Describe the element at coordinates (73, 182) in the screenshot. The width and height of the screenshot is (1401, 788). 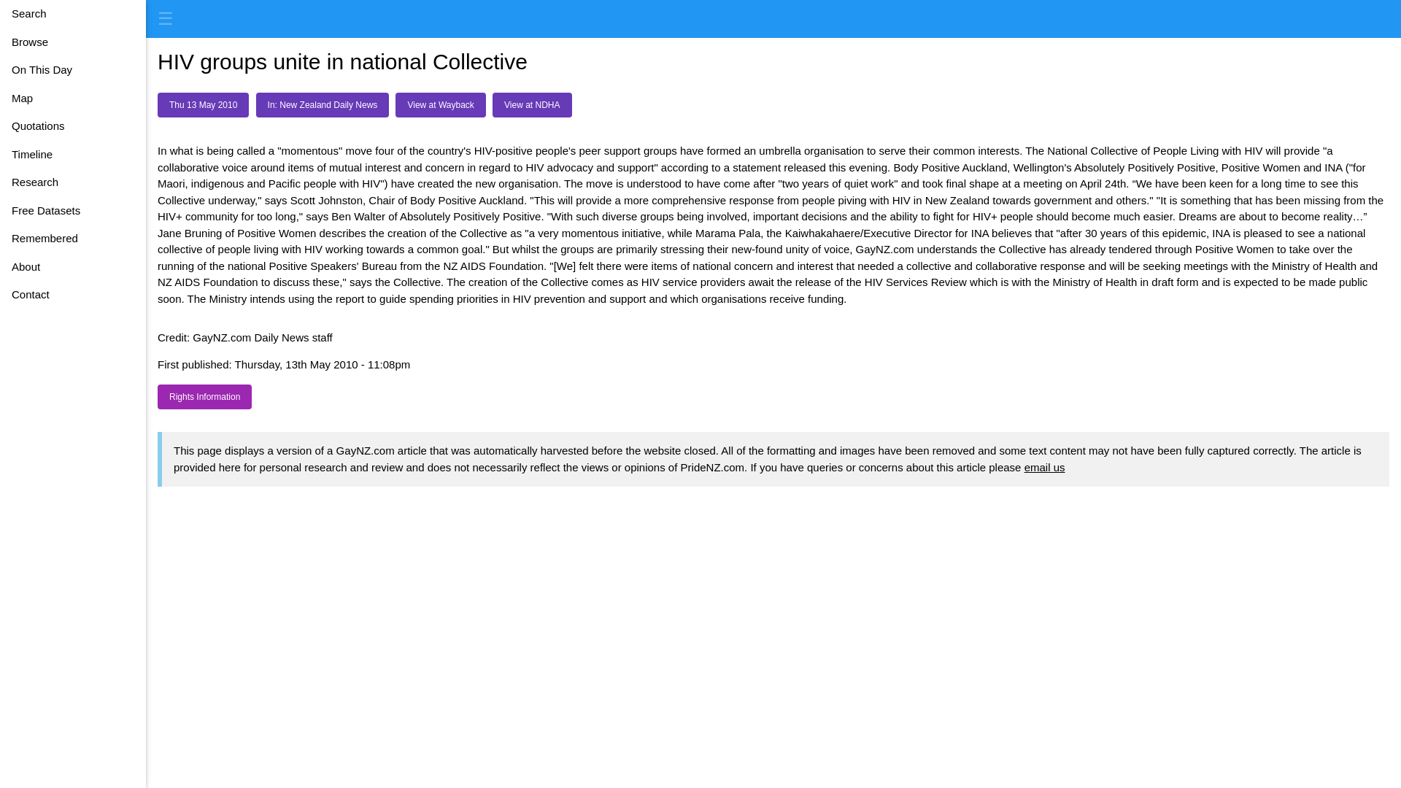
I see `Research` at that location.